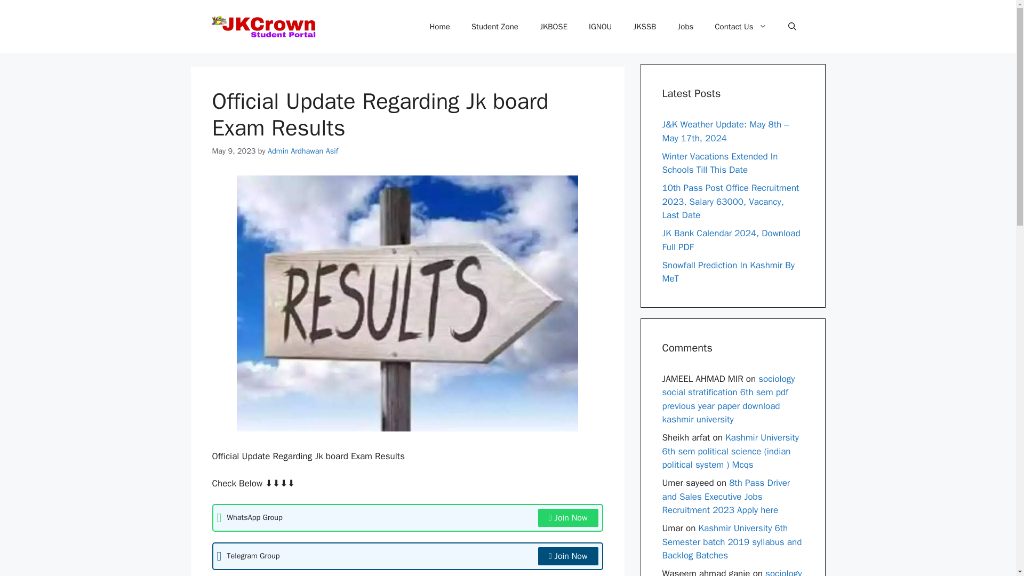  What do you see at coordinates (568, 556) in the screenshot?
I see `Join Now` at bounding box center [568, 556].